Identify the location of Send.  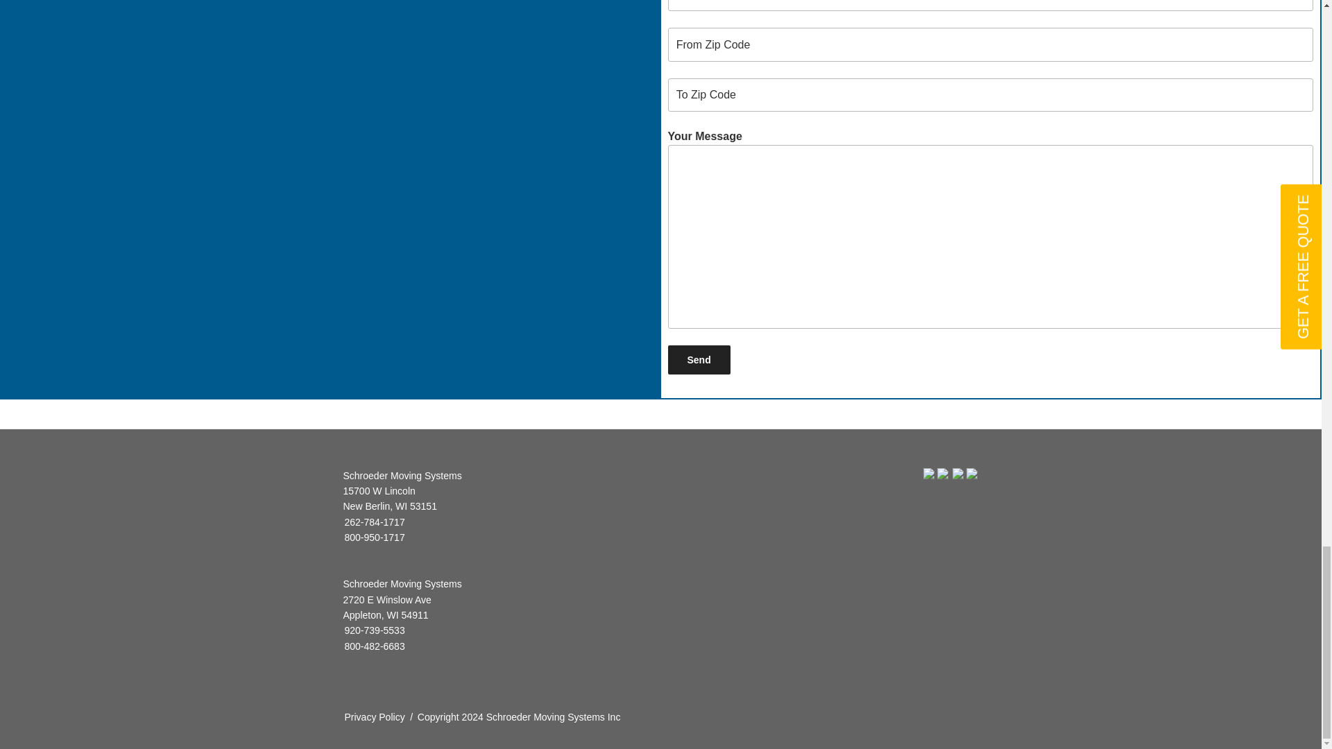
(698, 359).